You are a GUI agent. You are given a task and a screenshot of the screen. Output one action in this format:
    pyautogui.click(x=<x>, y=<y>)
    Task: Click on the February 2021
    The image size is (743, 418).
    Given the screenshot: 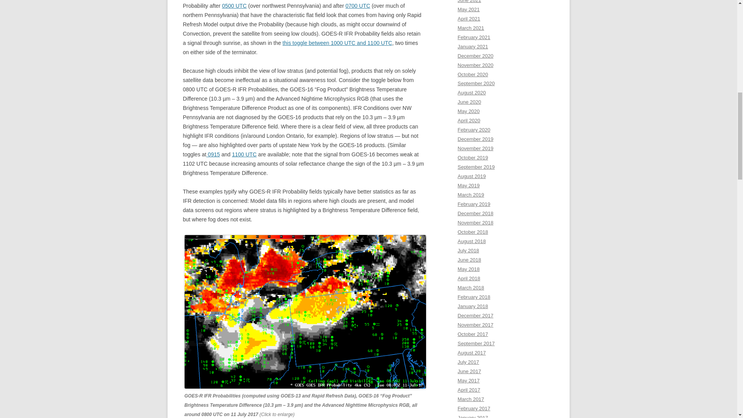 What is the action you would take?
    pyautogui.click(x=474, y=37)
    